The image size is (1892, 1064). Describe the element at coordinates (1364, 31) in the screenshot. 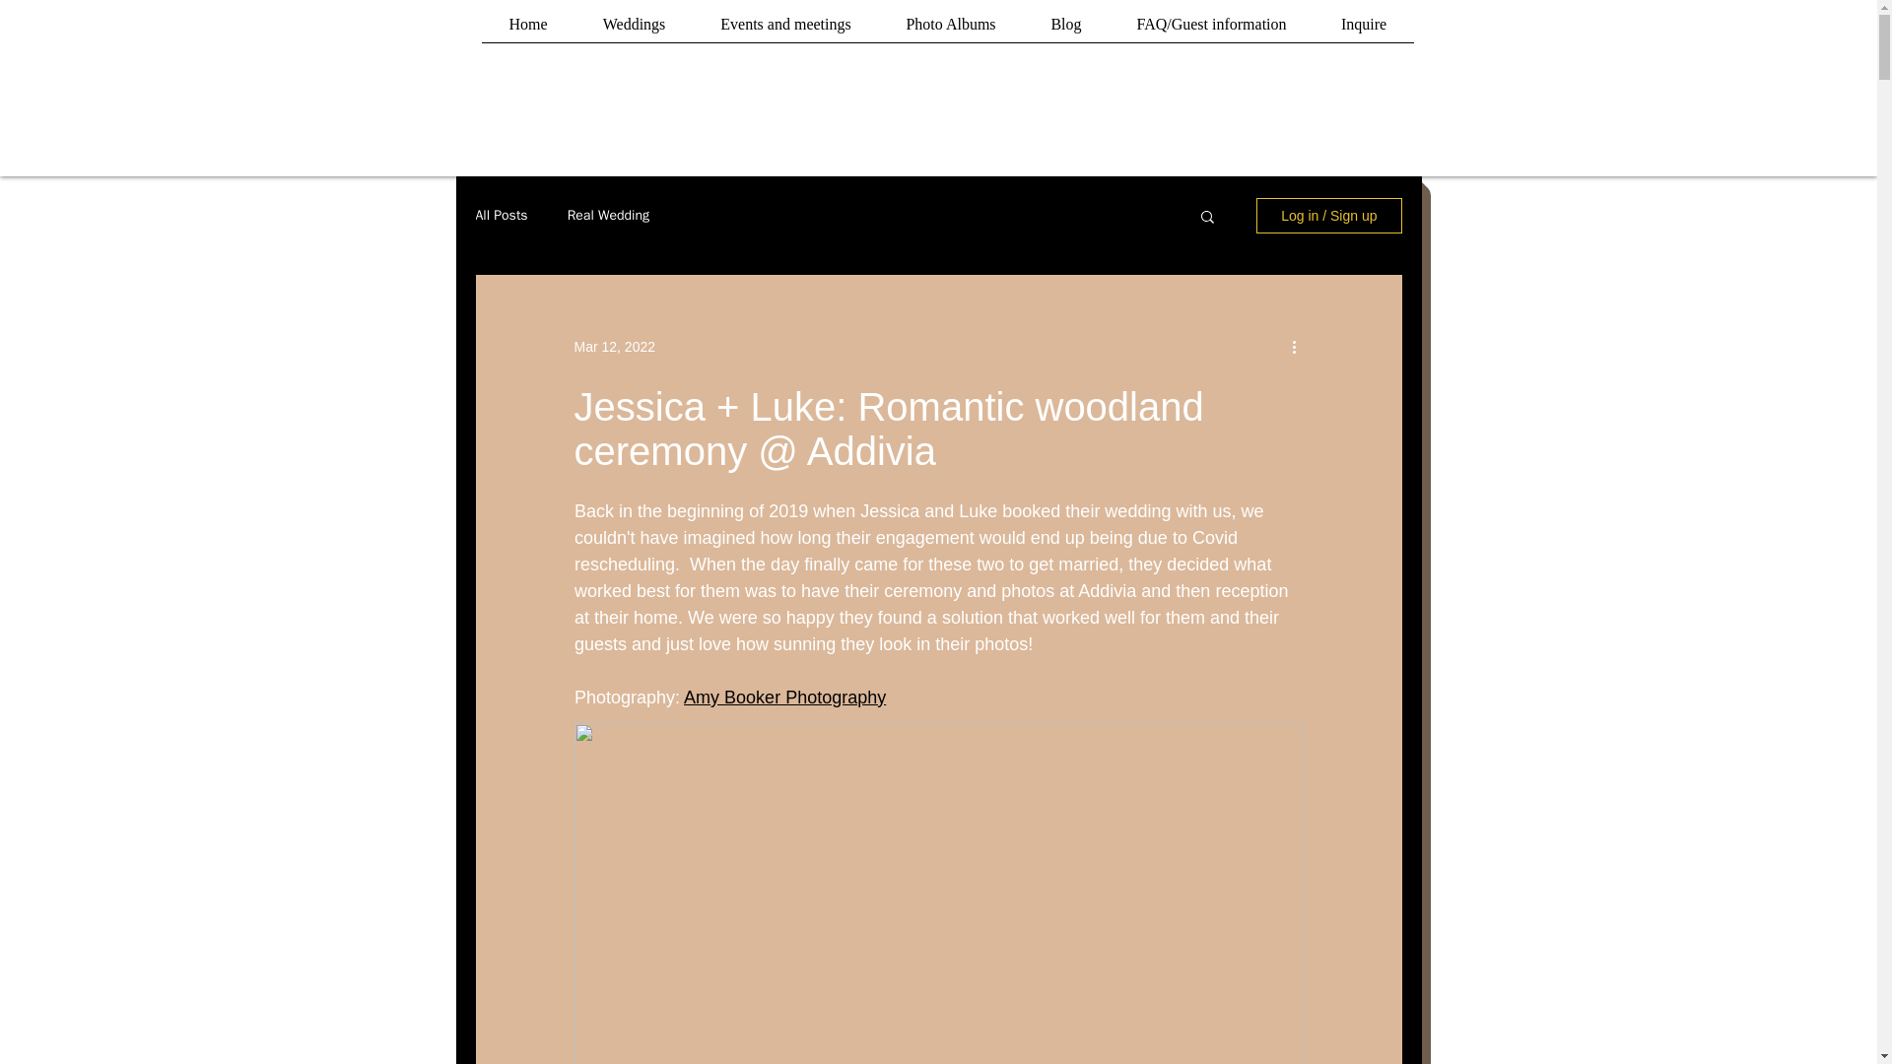

I see `Inquire` at that location.